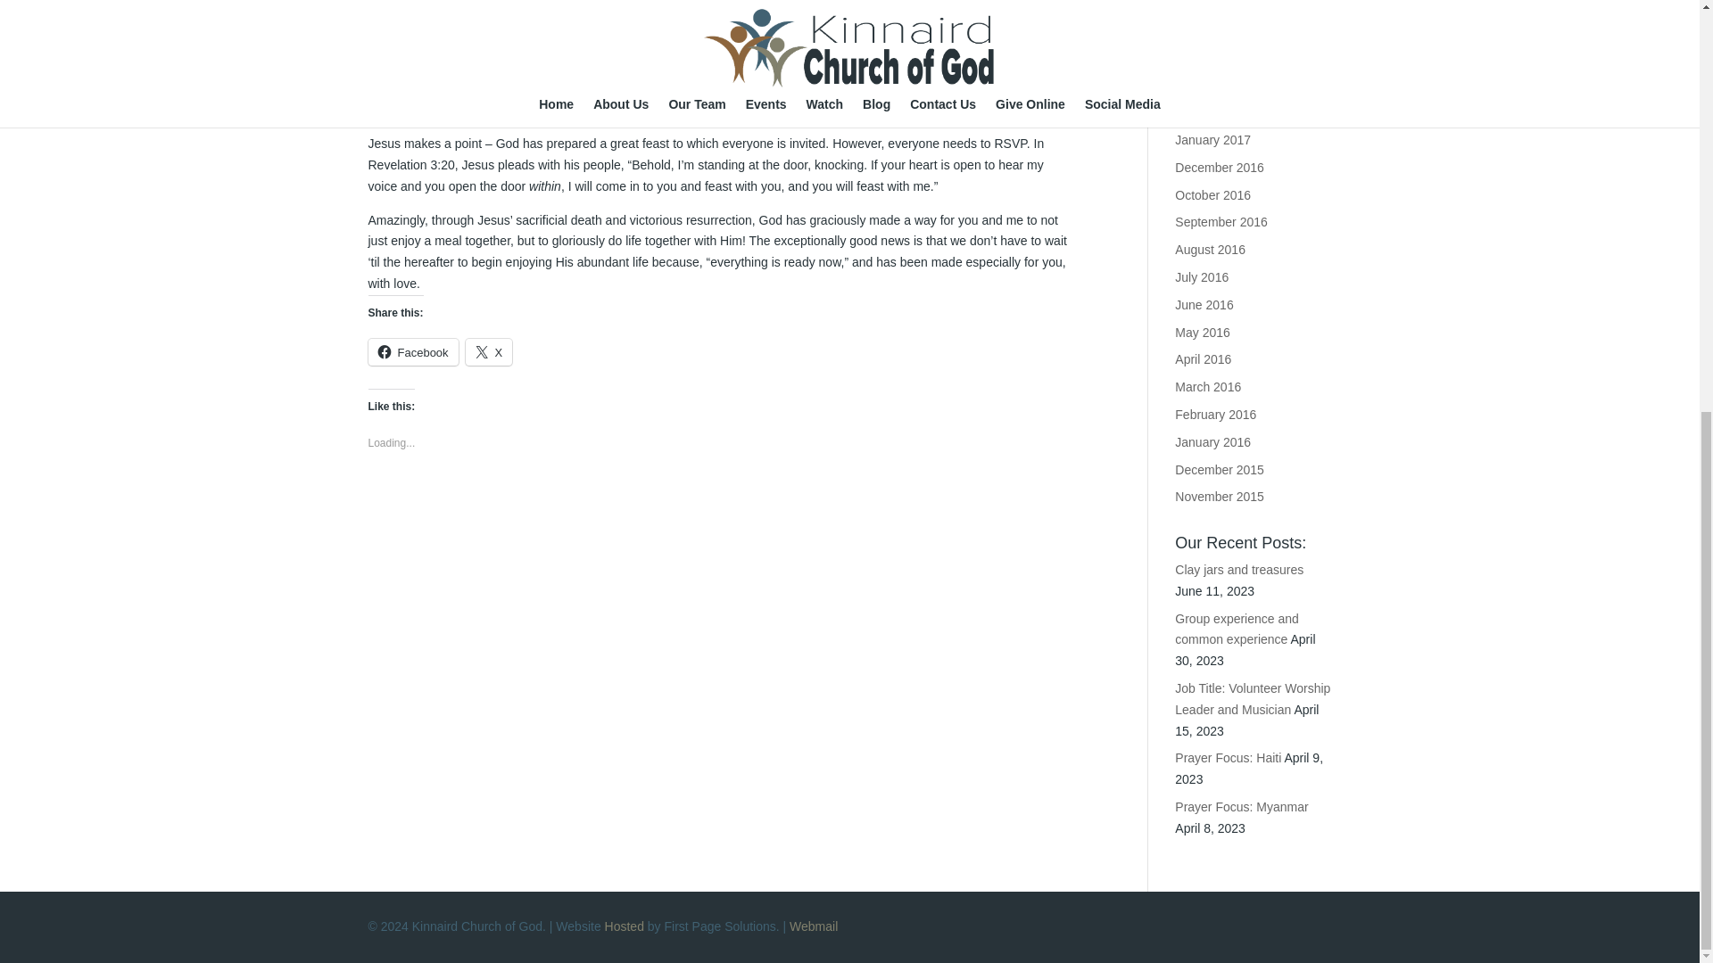 The height and width of the screenshot is (963, 1713). I want to click on Click to share on Facebook, so click(412, 352).